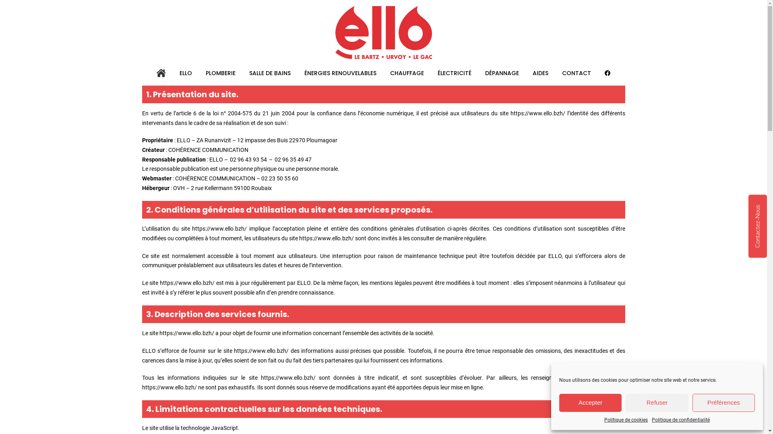 The image size is (773, 434). What do you see at coordinates (407, 73) in the screenshot?
I see `CHAUFFAGE` at bounding box center [407, 73].